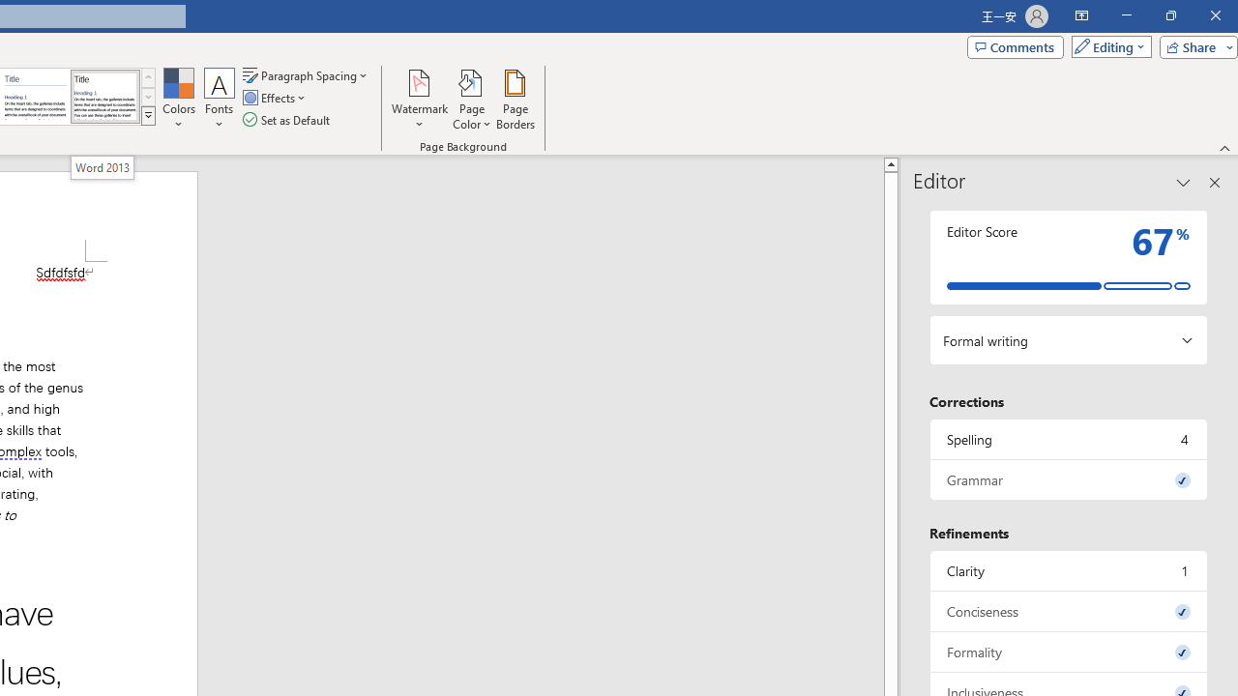 The image size is (1238, 696). I want to click on Word 2013, so click(103, 167).